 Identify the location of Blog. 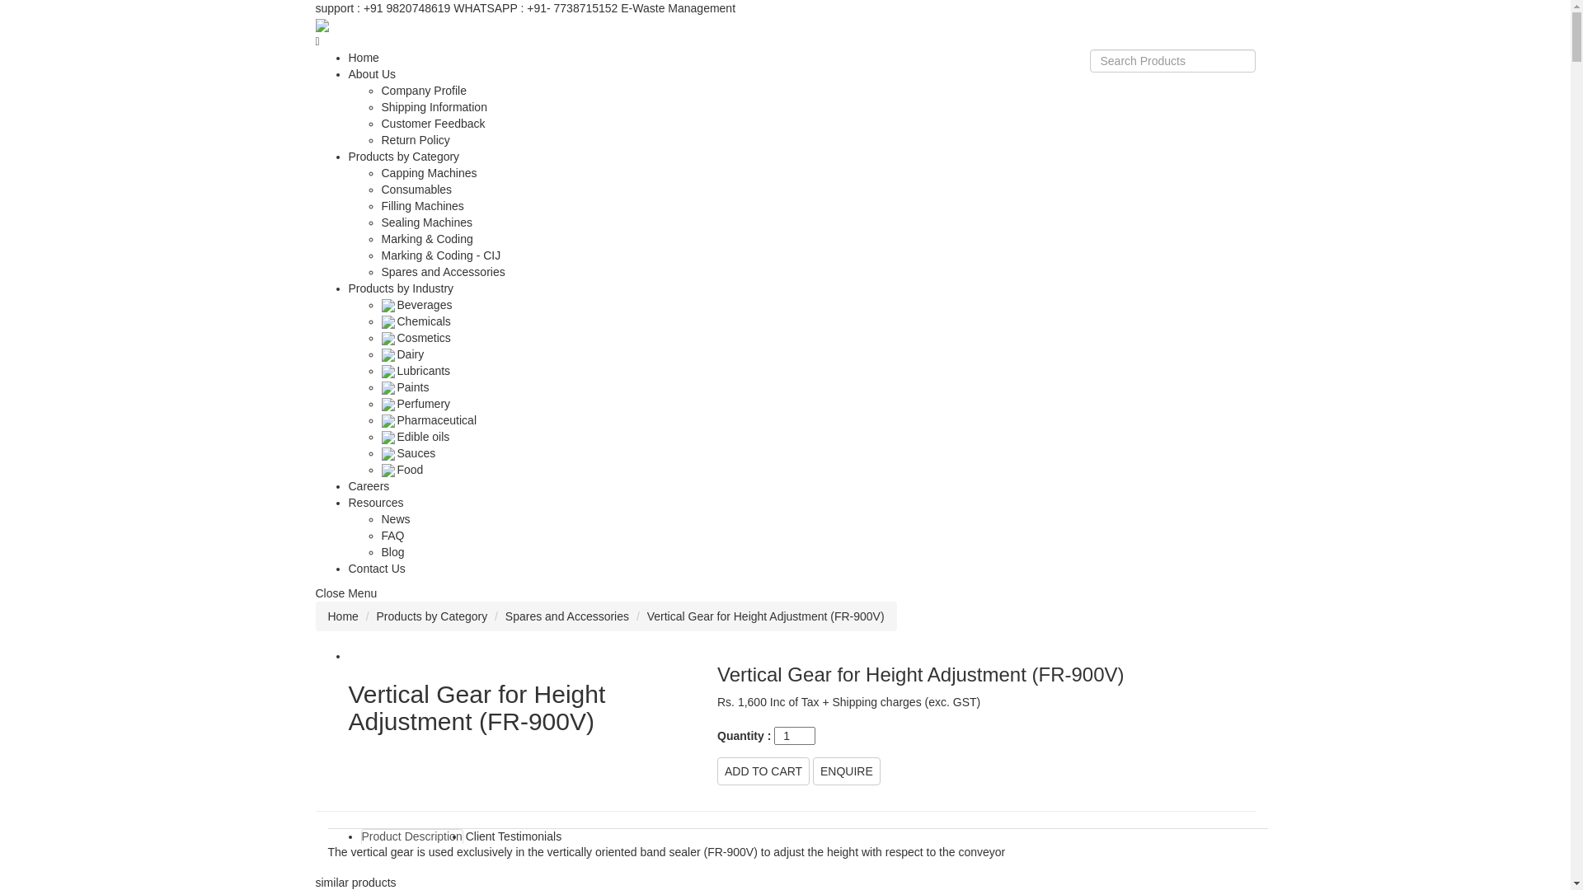
(392, 552).